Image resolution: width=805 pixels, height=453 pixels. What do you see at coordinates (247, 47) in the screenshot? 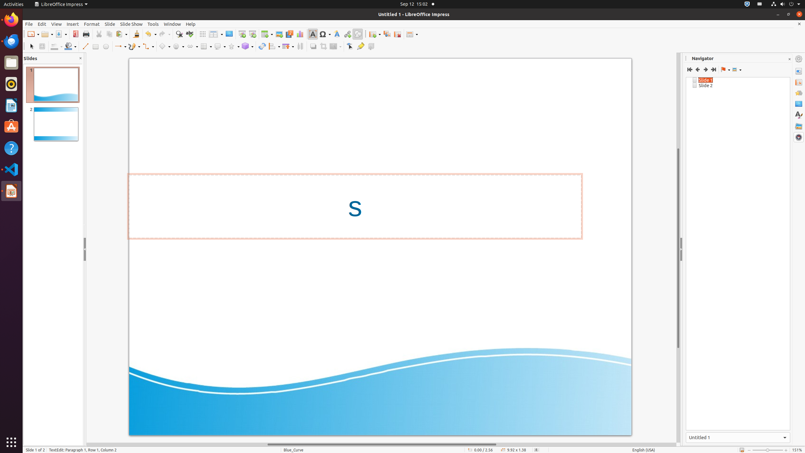
I see `3D Objects` at bounding box center [247, 47].